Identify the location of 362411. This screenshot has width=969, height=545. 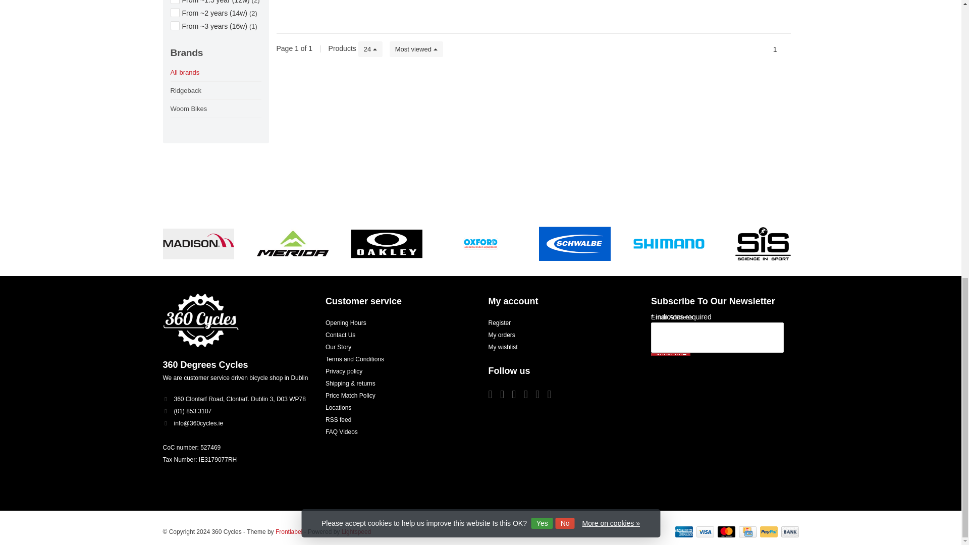
(175, 13).